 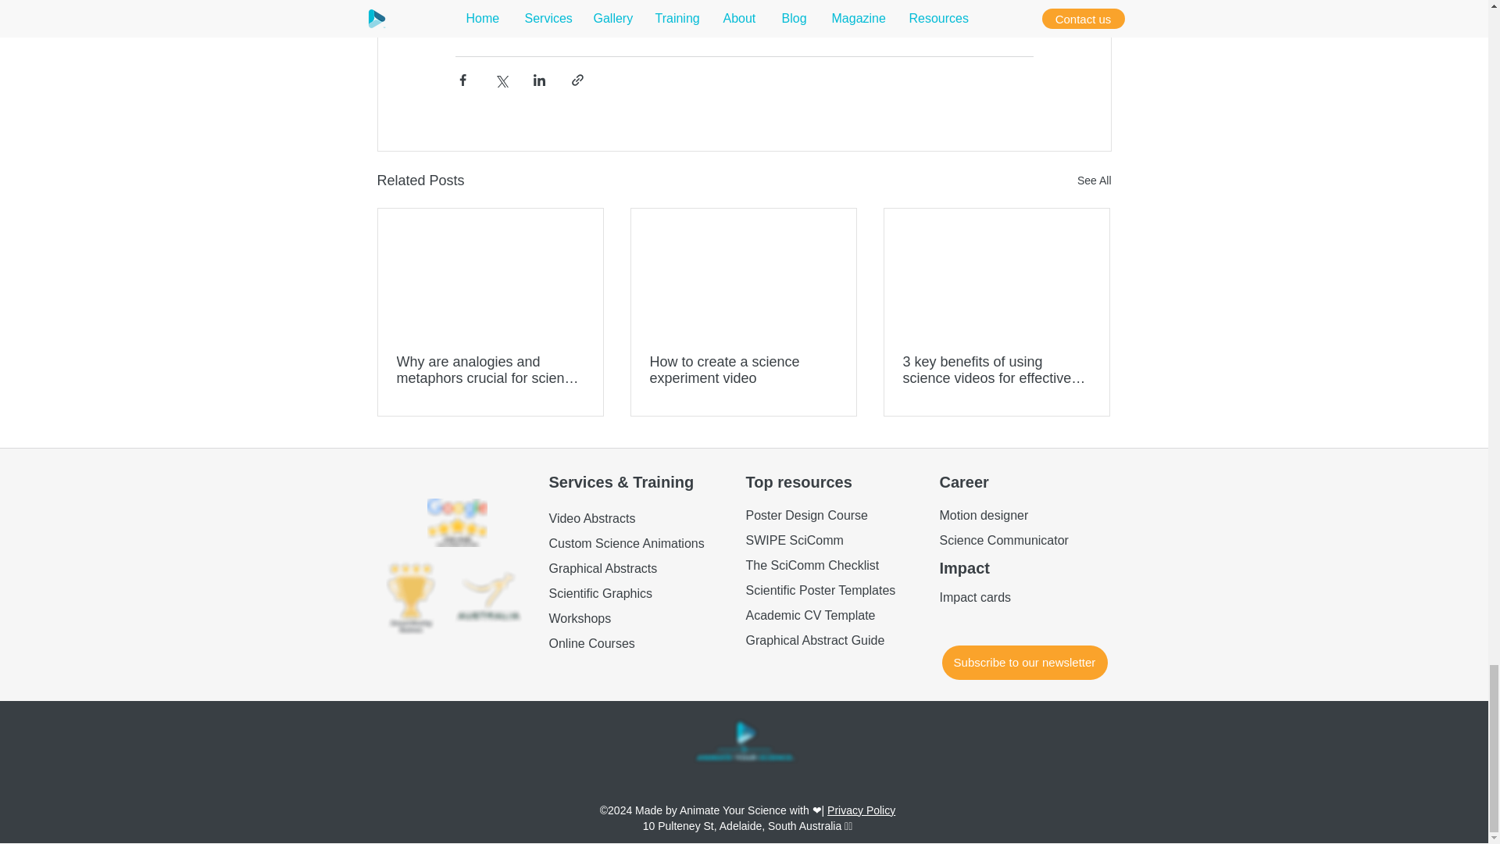 I want to click on Click to read ou customer reviews, so click(x=456, y=522).